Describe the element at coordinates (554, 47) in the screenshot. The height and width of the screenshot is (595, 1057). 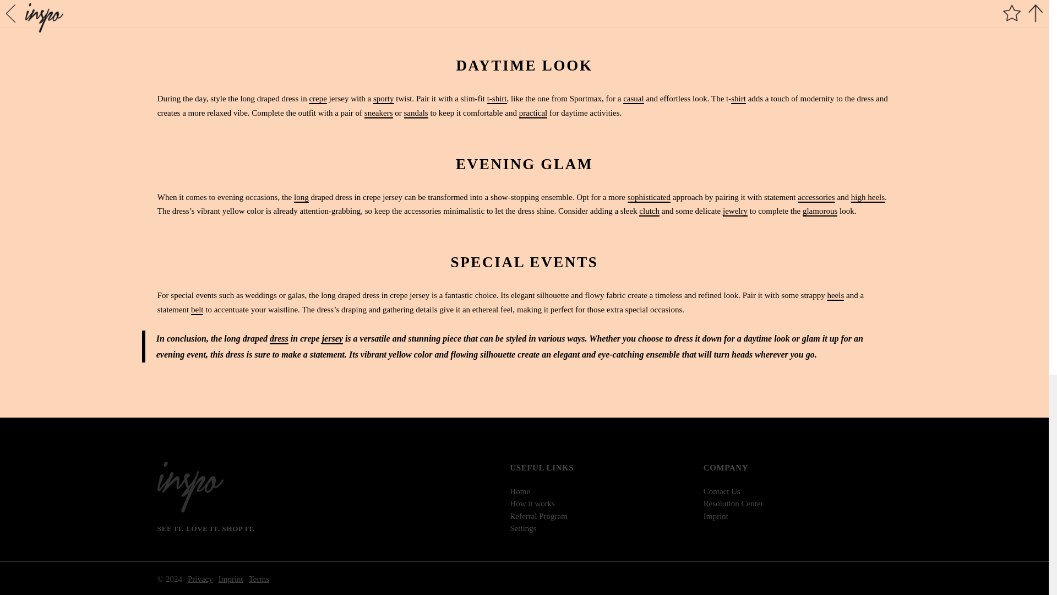
I see `Share on Whatsapp` at that location.